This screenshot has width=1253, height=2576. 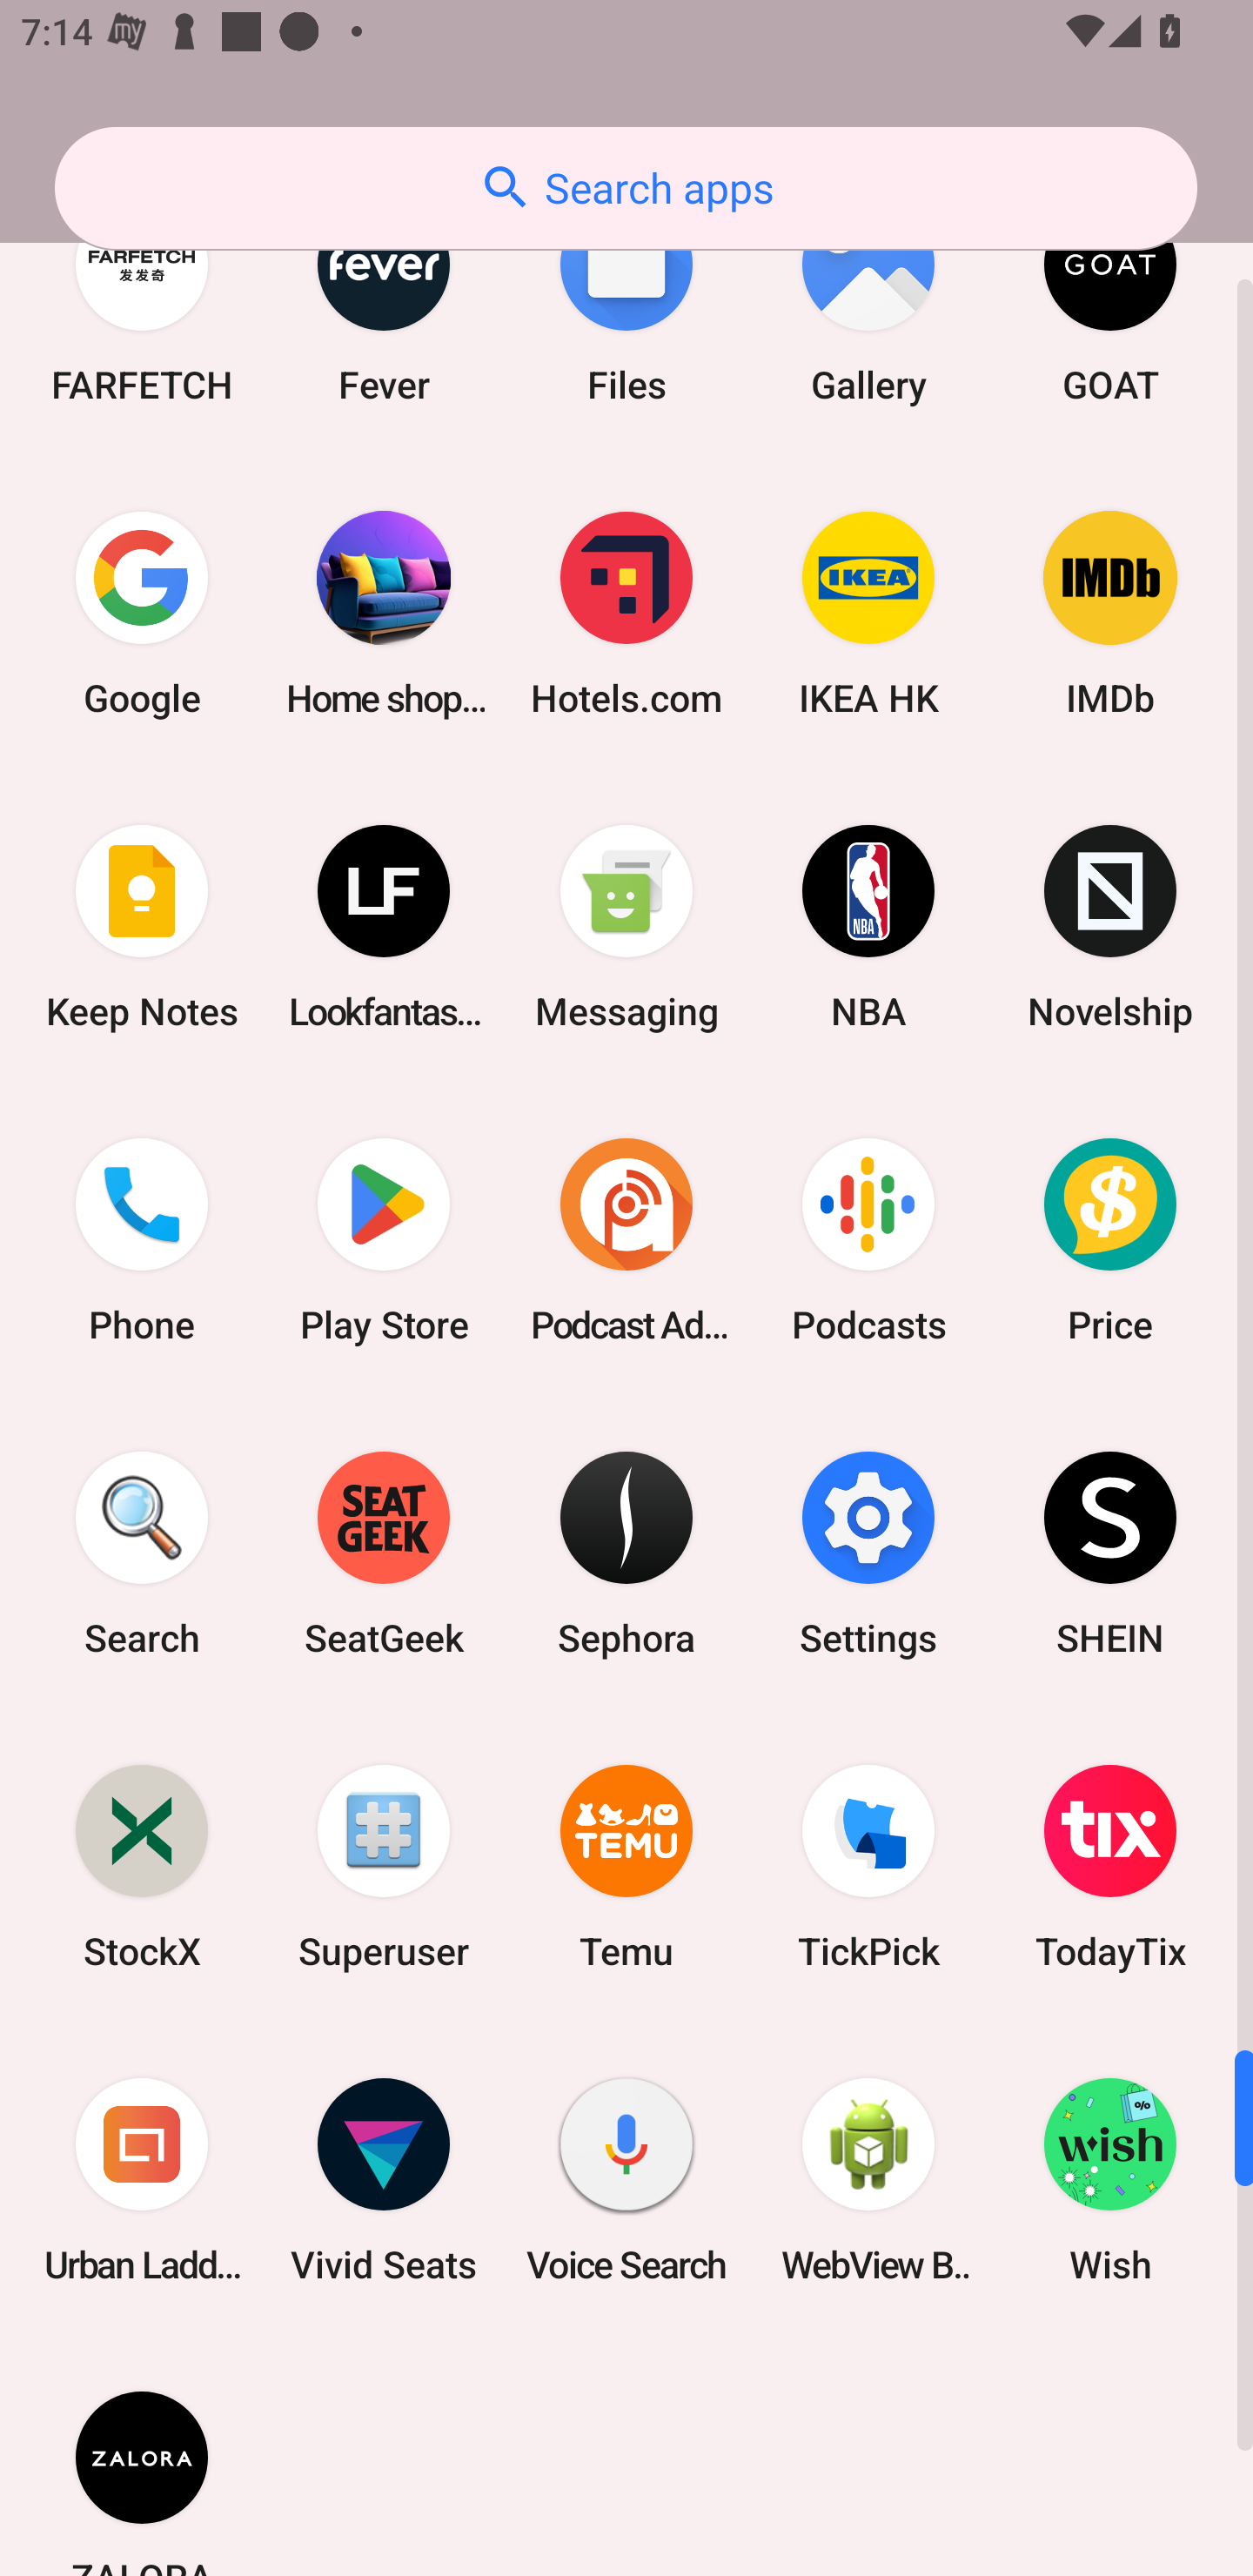 I want to click on SeatGeek, so click(x=384, y=1553).